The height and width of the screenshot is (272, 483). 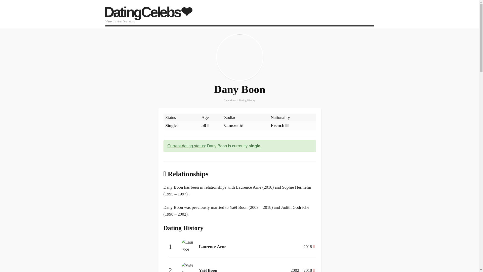 What do you see at coordinates (247, 100) in the screenshot?
I see `Dating History` at bounding box center [247, 100].